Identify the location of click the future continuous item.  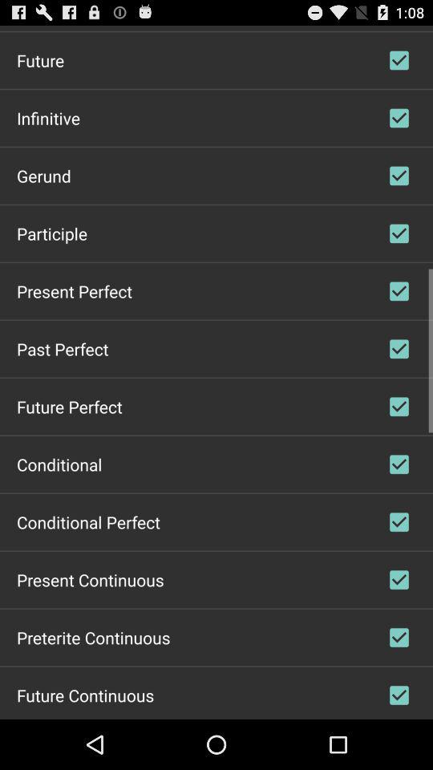
(85, 695).